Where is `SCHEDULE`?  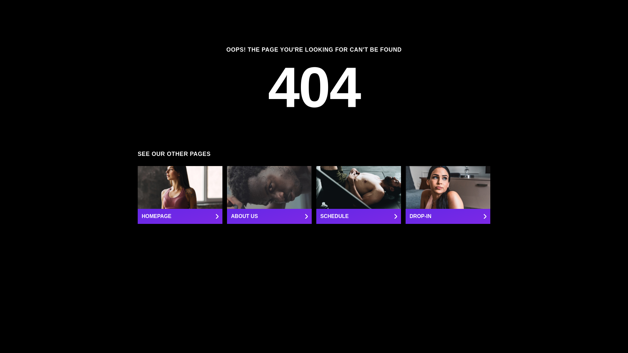
SCHEDULE is located at coordinates (358, 195).